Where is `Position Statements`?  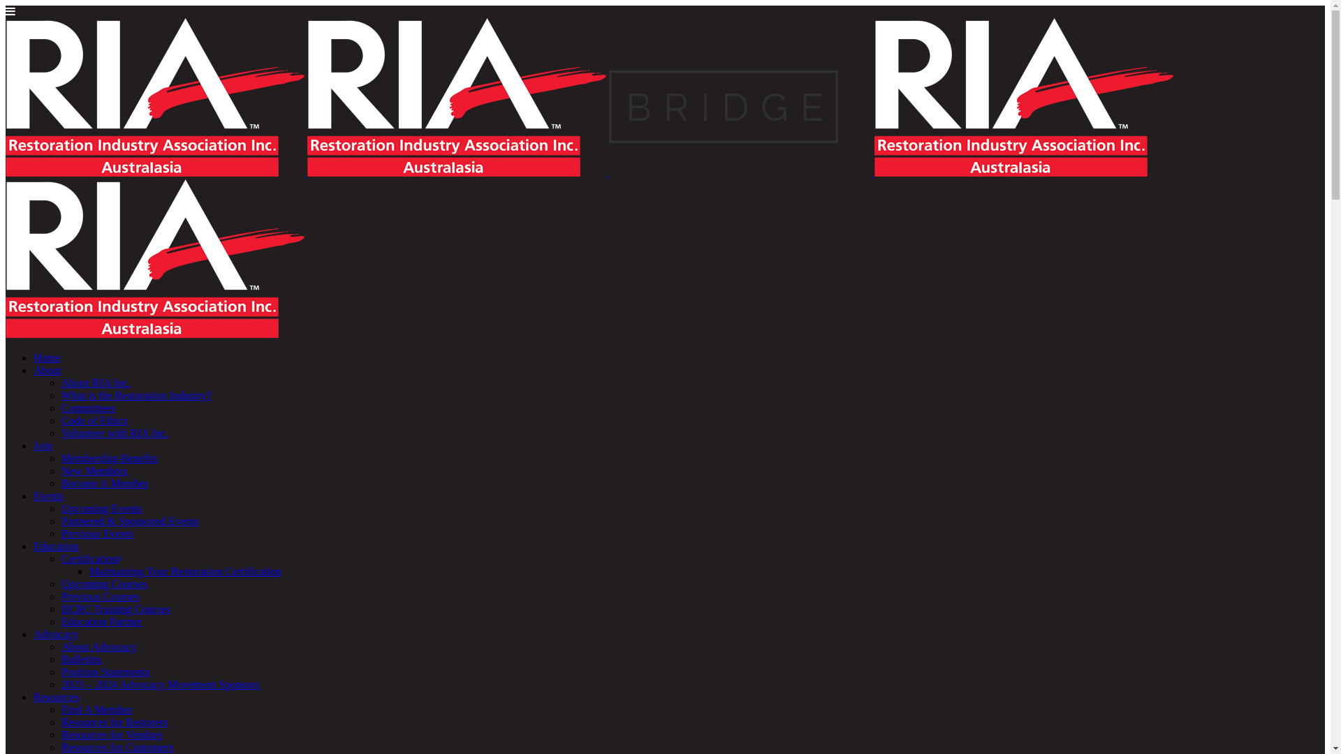 Position Statements is located at coordinates (106, 672).